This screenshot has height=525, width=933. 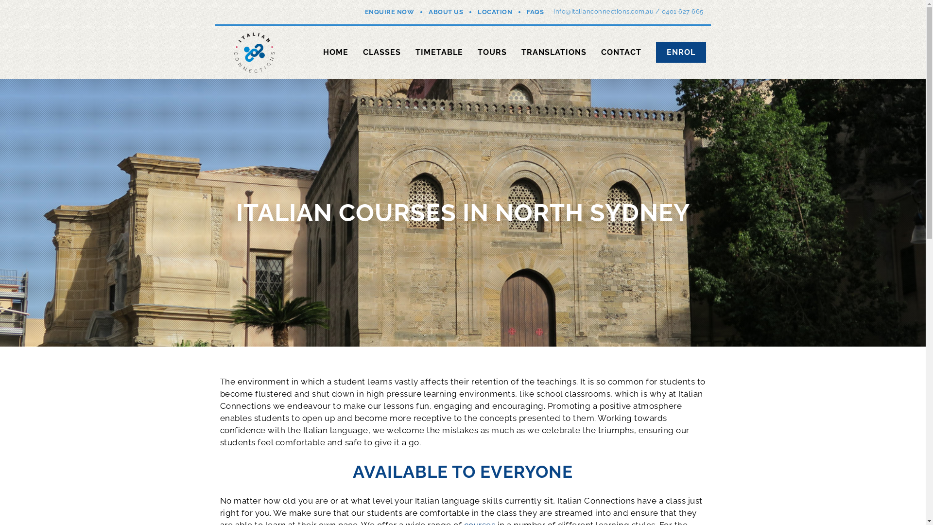 I want to click on HOME, so click(x=335, y=52).